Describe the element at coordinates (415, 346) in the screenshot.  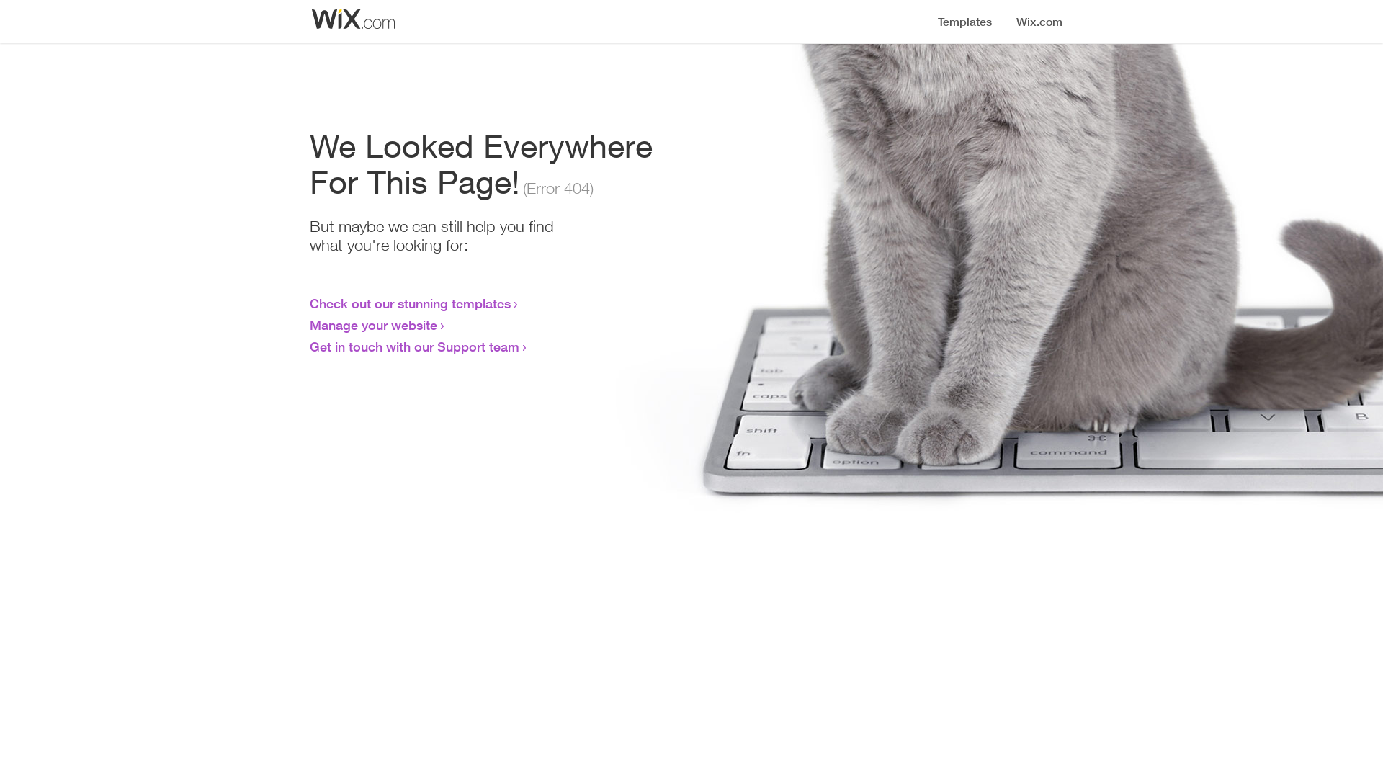
I see `Get in touch with our Support team` at that location.